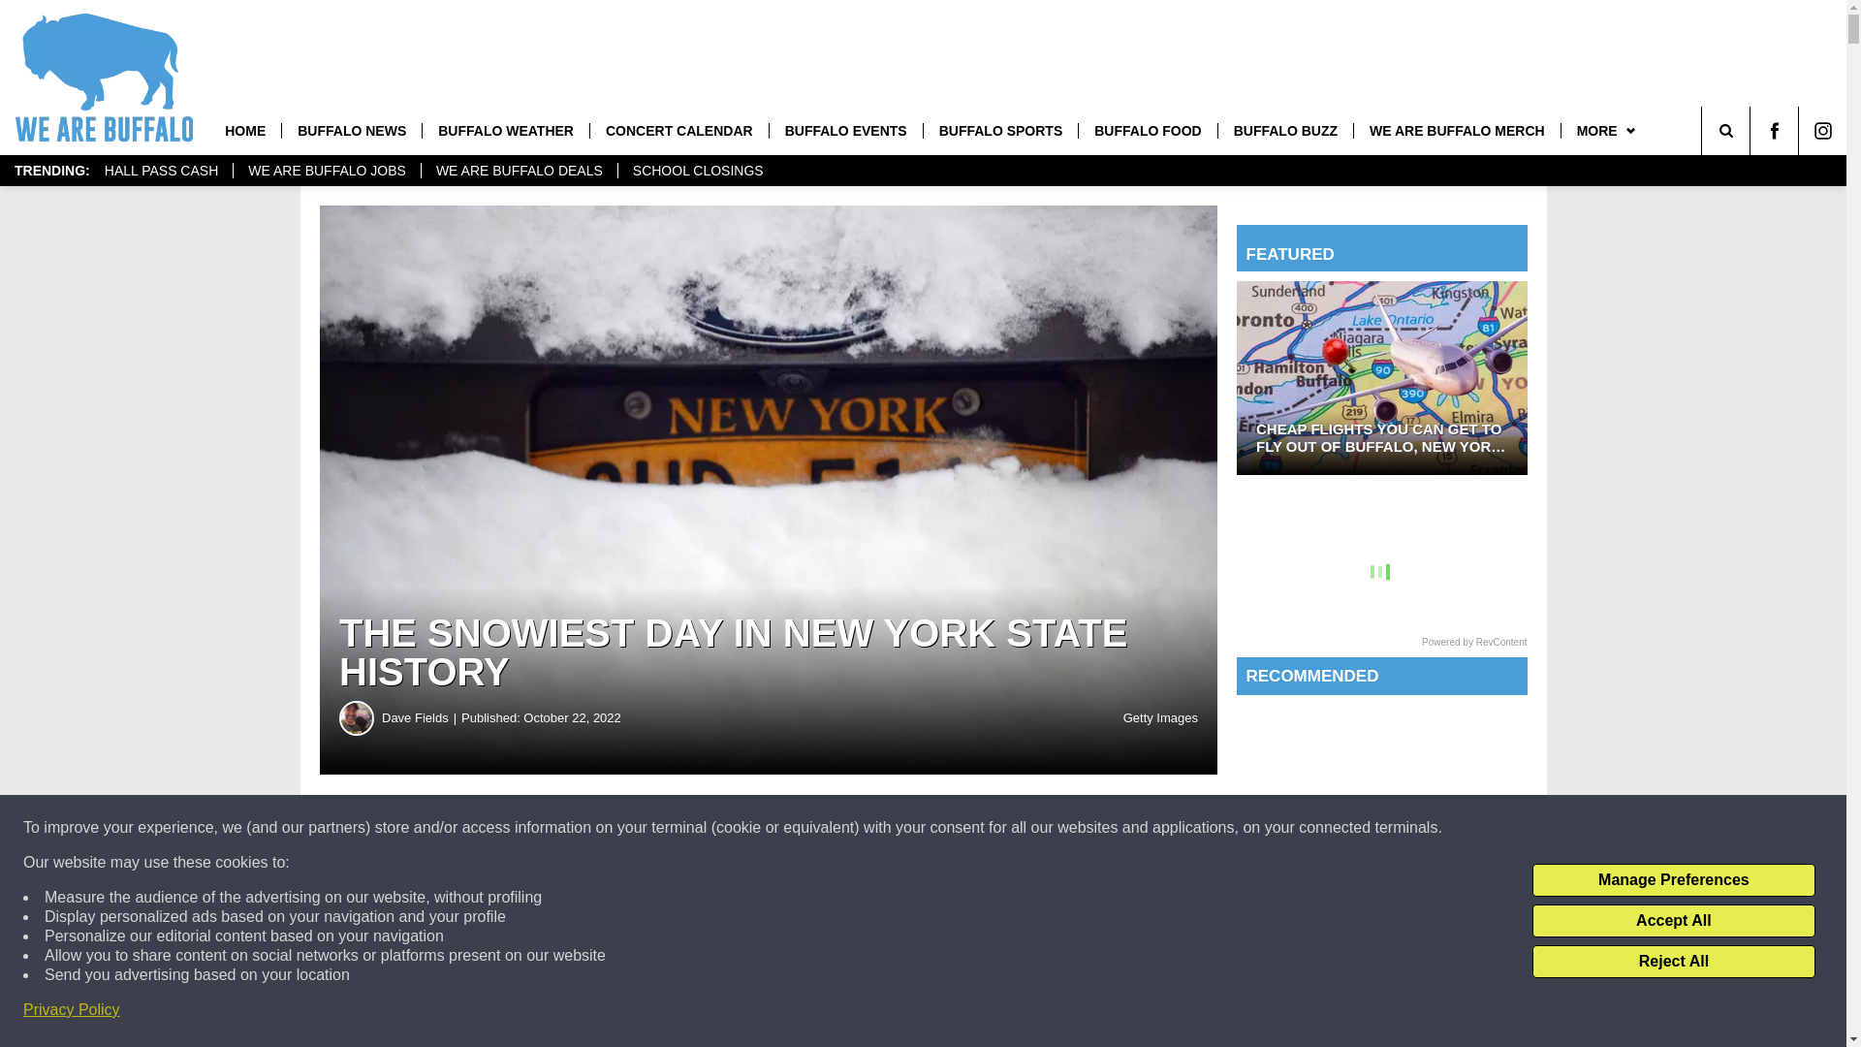 This screenshot has width=1861, height=1047. I want to click on HALL PASS CASH, so click(161, 171).